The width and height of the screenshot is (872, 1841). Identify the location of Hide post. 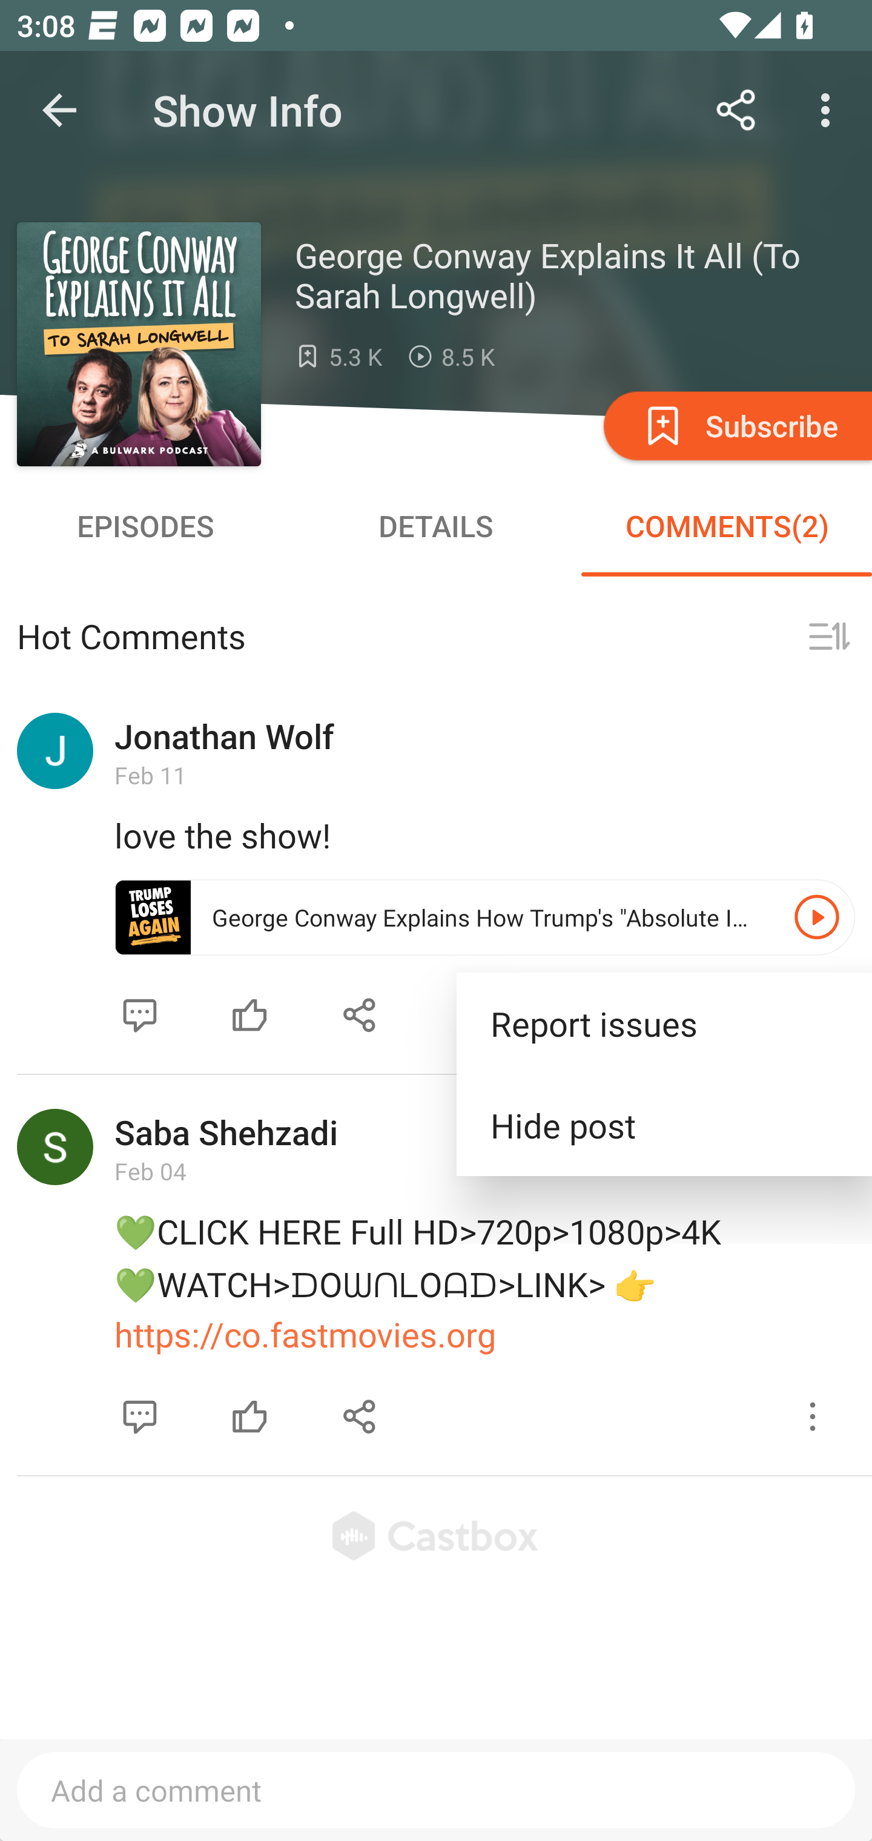
(664, 1125).